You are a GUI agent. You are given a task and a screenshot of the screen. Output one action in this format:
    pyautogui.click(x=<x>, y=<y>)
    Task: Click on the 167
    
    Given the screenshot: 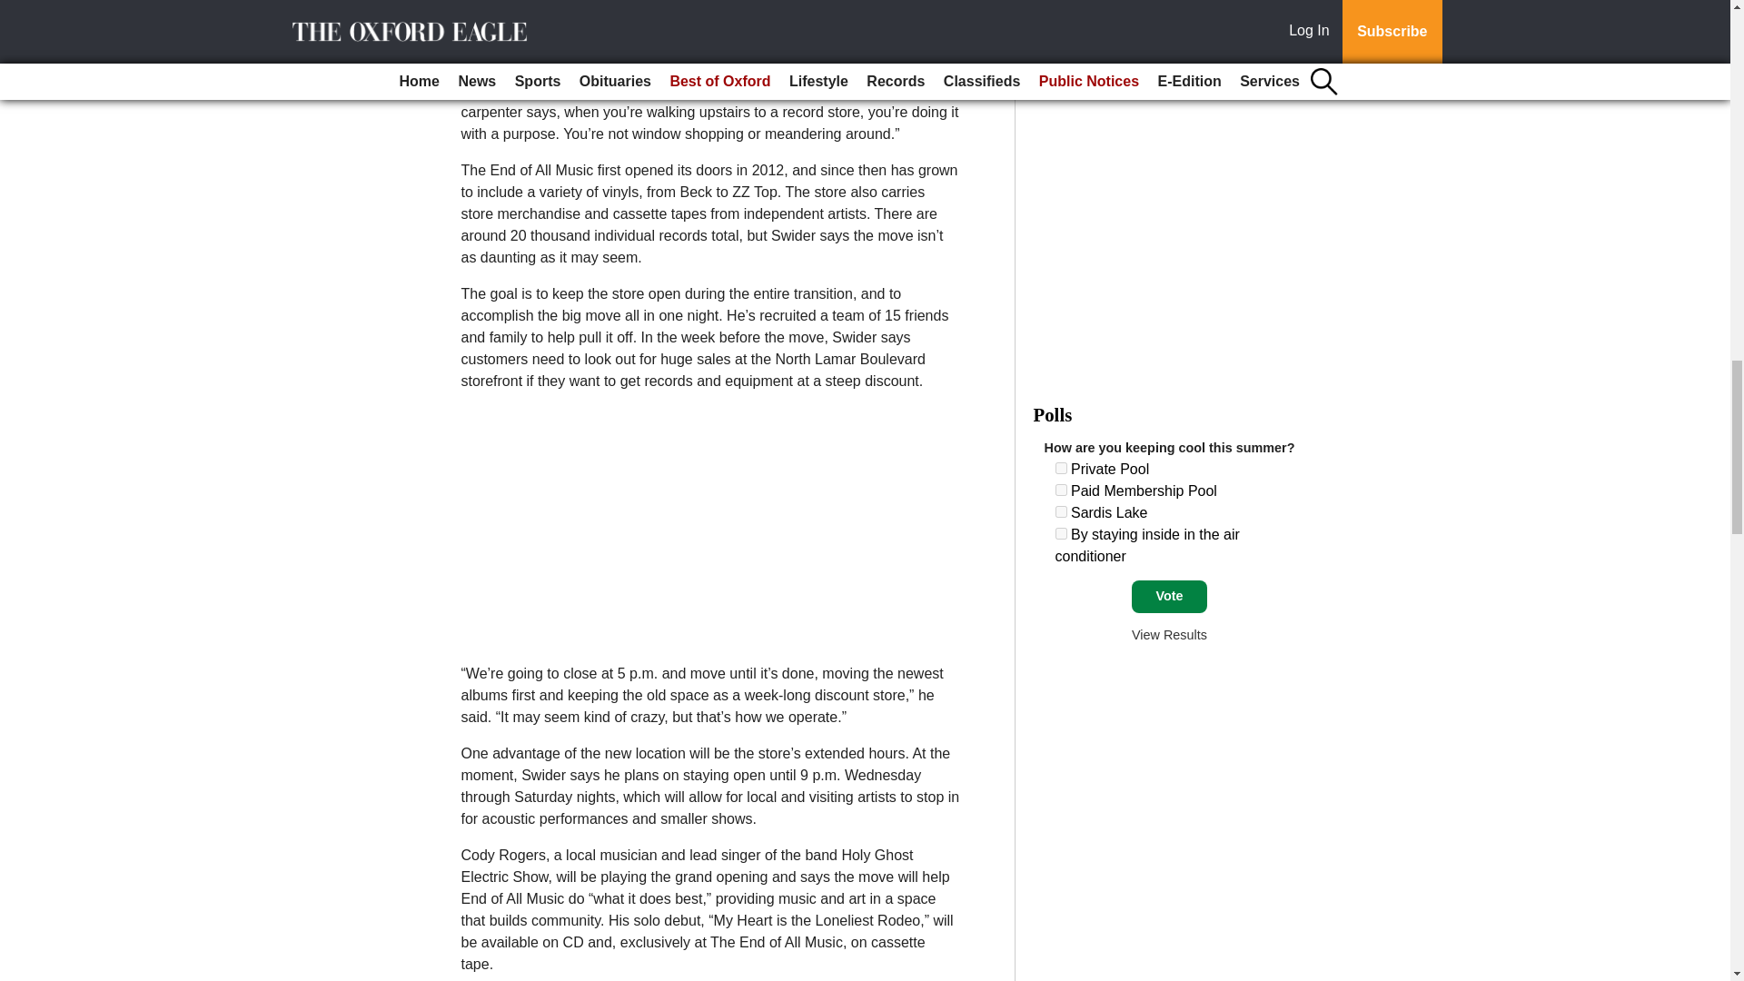 What is the action you would take?
    pyautogui.click(x=1061, y=534)
    